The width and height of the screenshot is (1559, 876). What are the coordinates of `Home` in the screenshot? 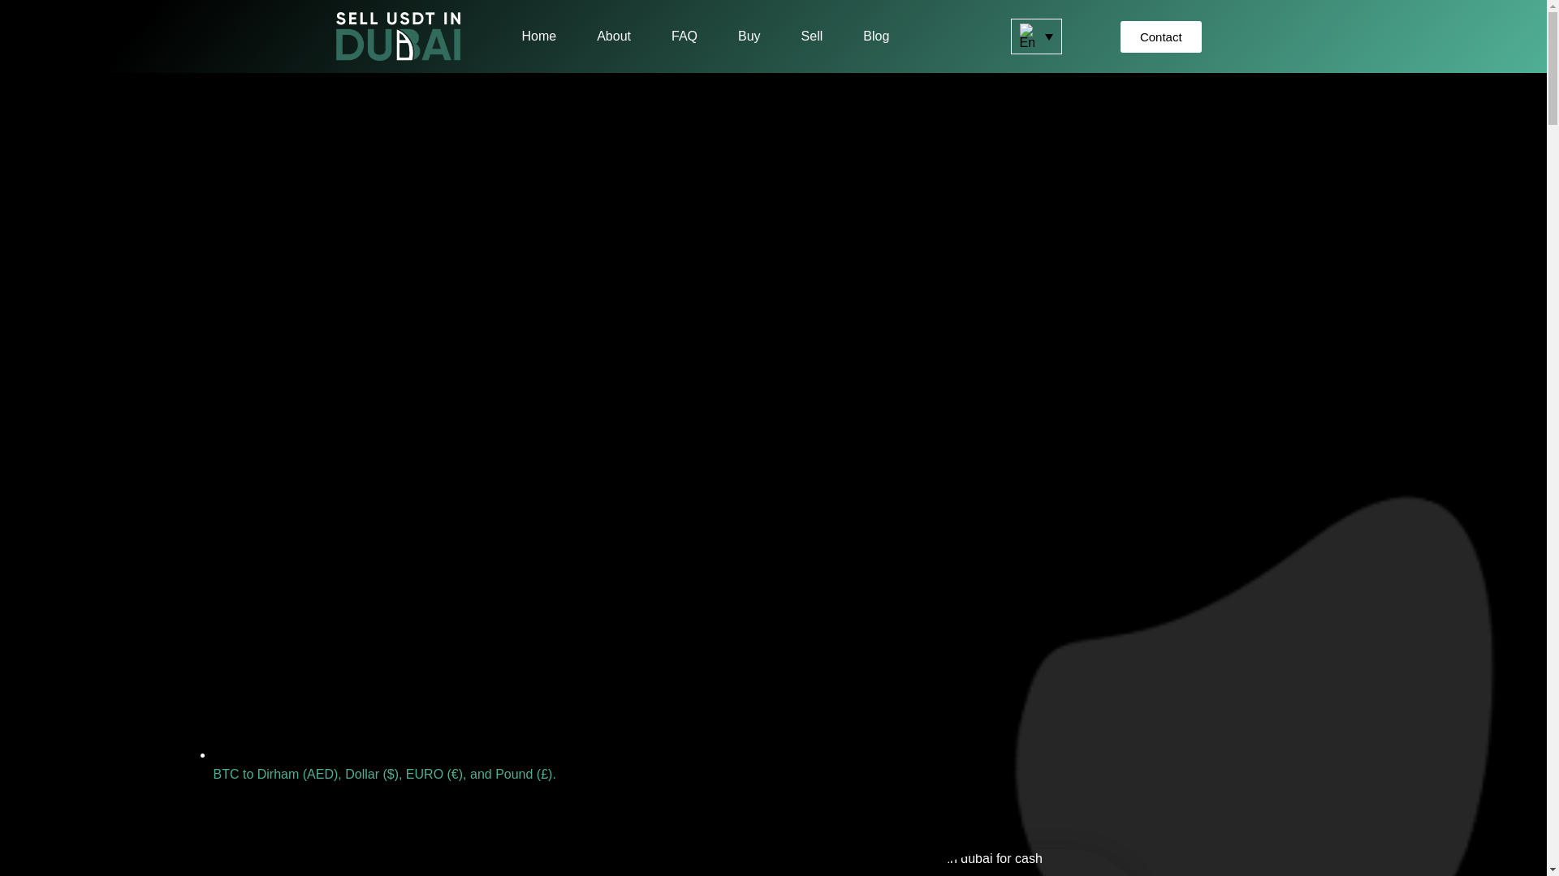 It's located at (538, 36).